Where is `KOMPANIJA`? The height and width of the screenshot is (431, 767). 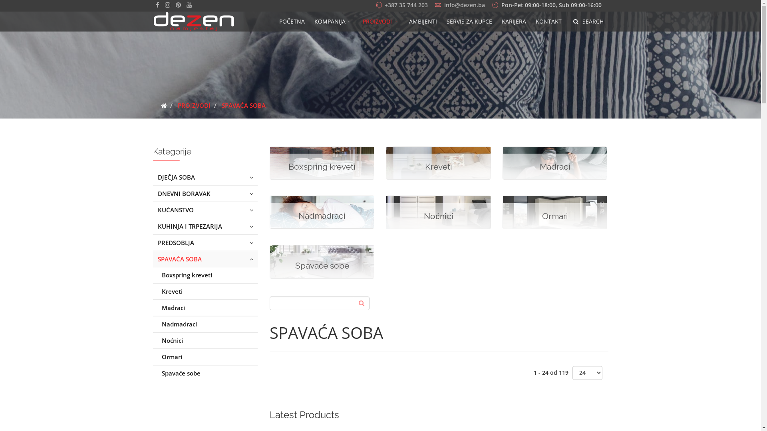 KOMPANIJA is located at coordinates (334, 22).